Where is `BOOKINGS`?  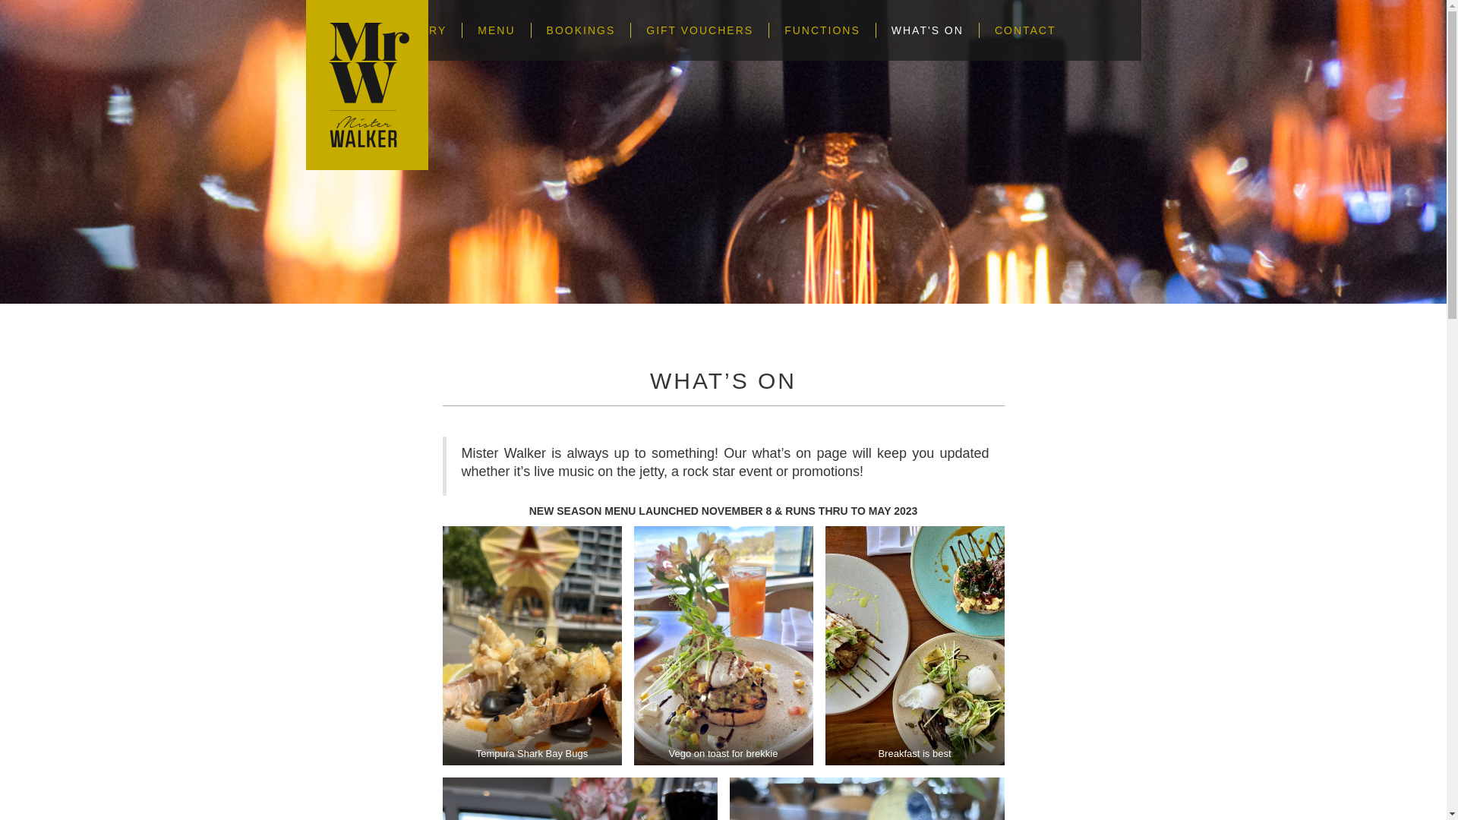 BOOKINGS is located at coordinates (582, 30).